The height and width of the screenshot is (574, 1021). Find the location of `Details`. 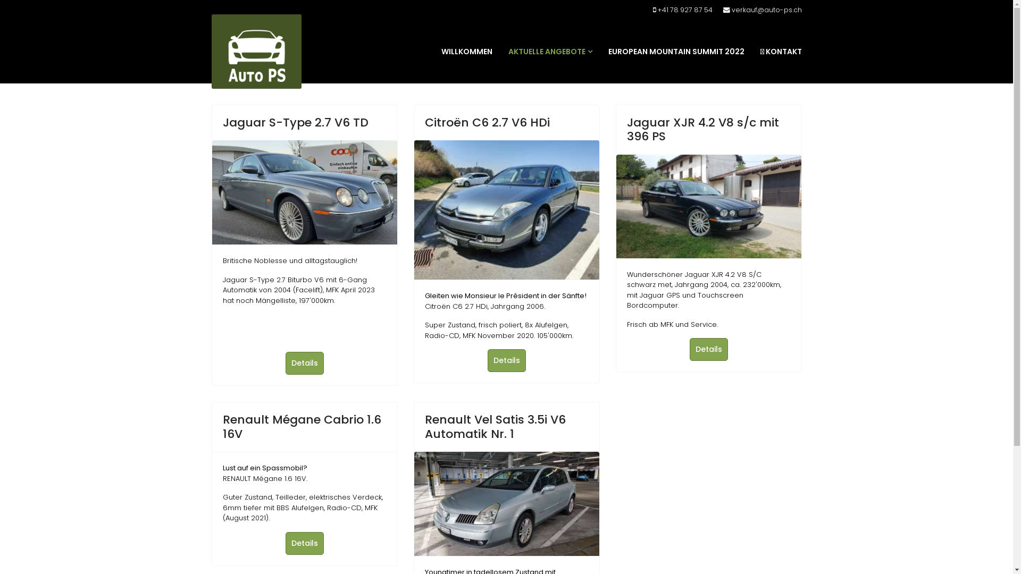

Details is located at coordinates (708, 350).